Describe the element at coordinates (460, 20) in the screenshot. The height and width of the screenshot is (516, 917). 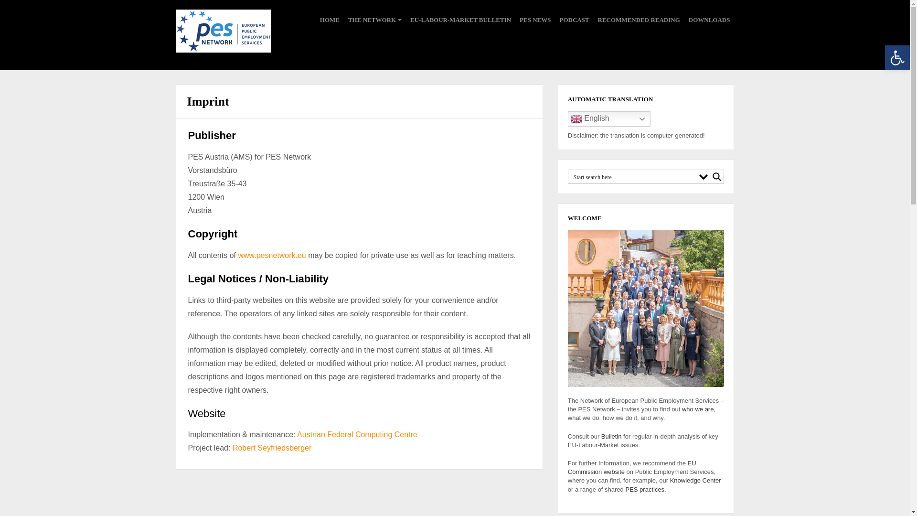
I see `EU-LABOUR-MARKET BULLETIN` at that location.